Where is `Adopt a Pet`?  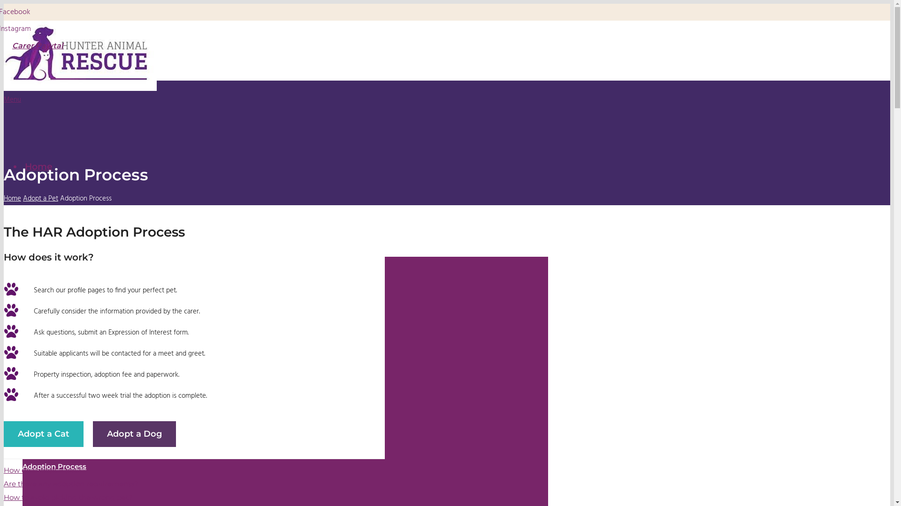
Adopt a Pet is located at coordinates (44, 407).